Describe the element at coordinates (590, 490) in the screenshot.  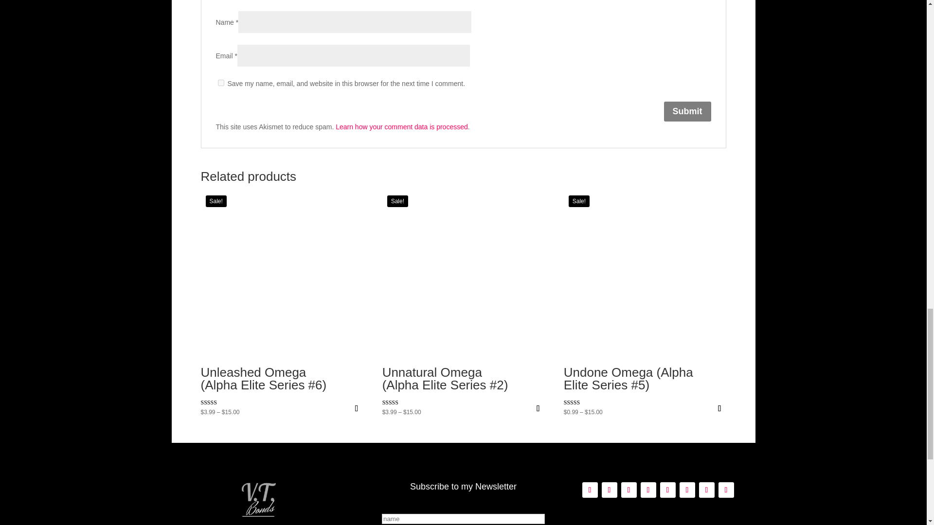
I see `Follow on Amazon` at that location.